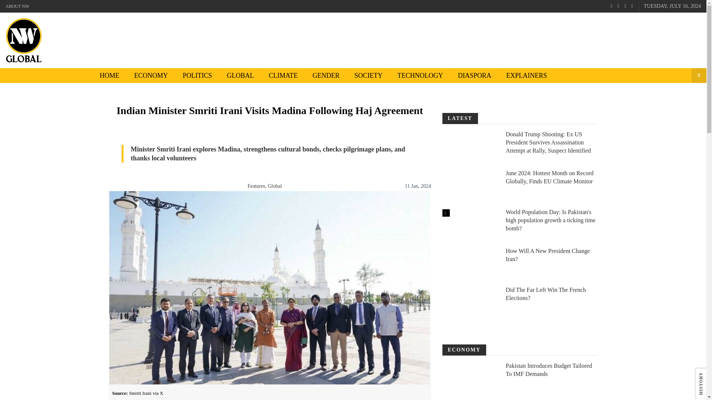 Image resolution: width=712 pixels, height=400 pixels. What do you see at coordinates (421, 75) in the screenshot?
I see `TECHNOLOGY` at bounding box center [421, 75].